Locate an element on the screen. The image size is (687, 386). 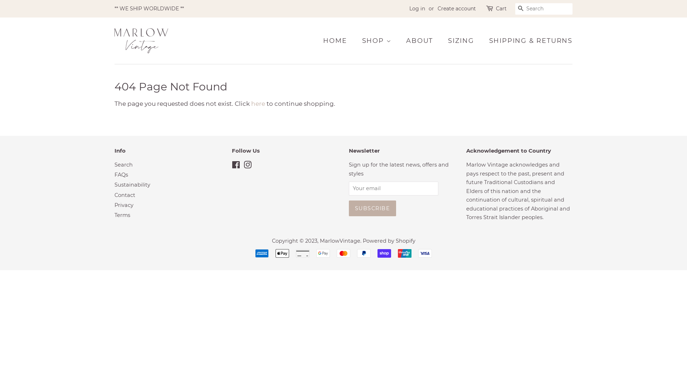
SIZING is located at coordinates (462, 41).